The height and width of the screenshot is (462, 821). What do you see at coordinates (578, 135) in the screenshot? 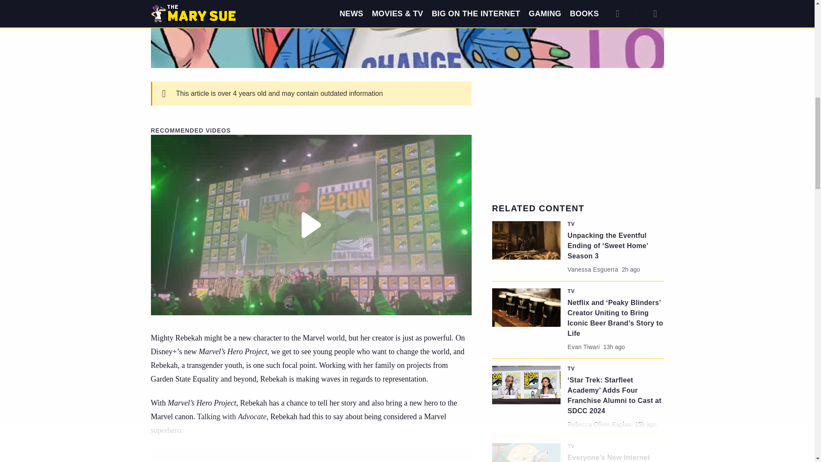
I see `3rd party ad content` at bounding box center [578, 135].